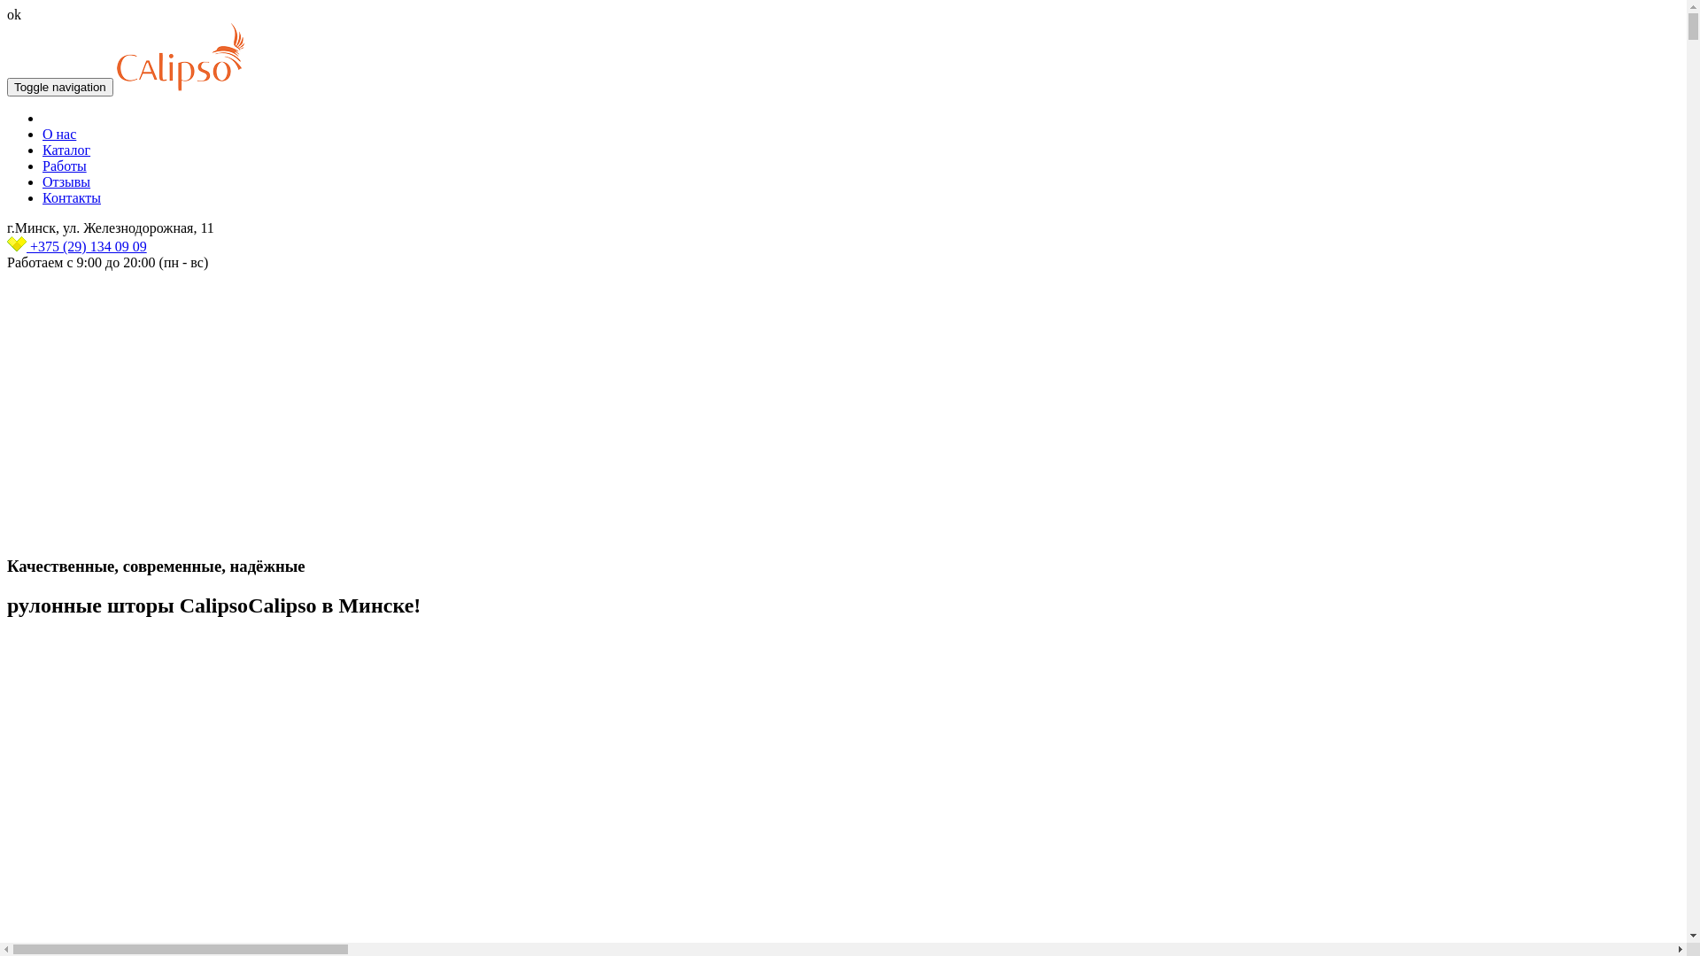  What do you see at coordinates (60, 87) in the screenshot?
I see `Toggle navigation` at bounding box center [60, 87].